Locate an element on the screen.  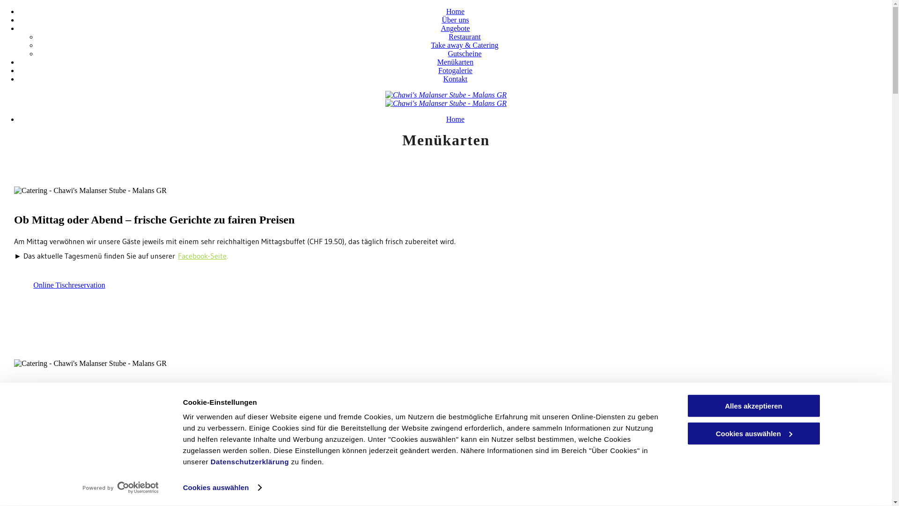
Kontakt is located at coordinates (455, 79).